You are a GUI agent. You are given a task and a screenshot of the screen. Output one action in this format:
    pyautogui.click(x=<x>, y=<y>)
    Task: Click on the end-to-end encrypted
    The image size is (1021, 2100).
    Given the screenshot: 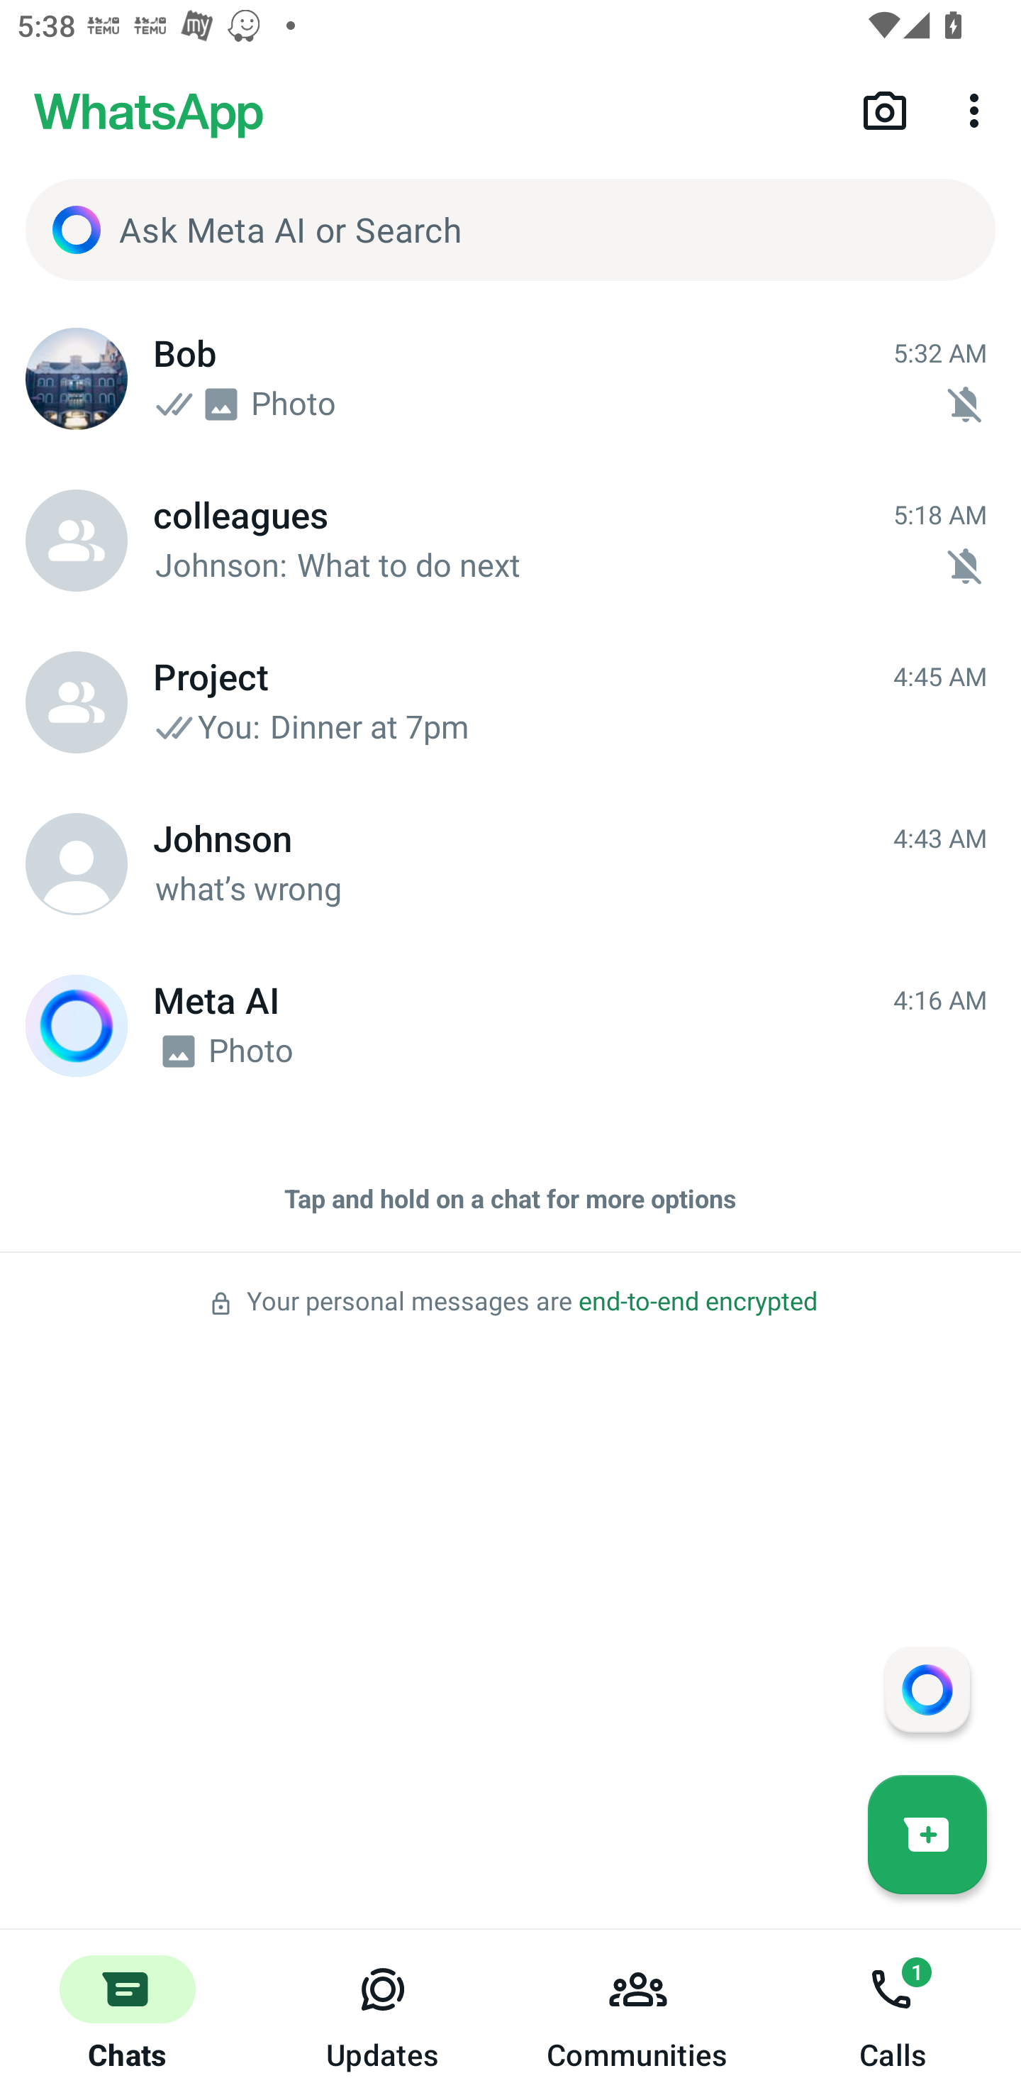 What is the action you would take?
    pyautogui.click(x=698, y=1301)
    